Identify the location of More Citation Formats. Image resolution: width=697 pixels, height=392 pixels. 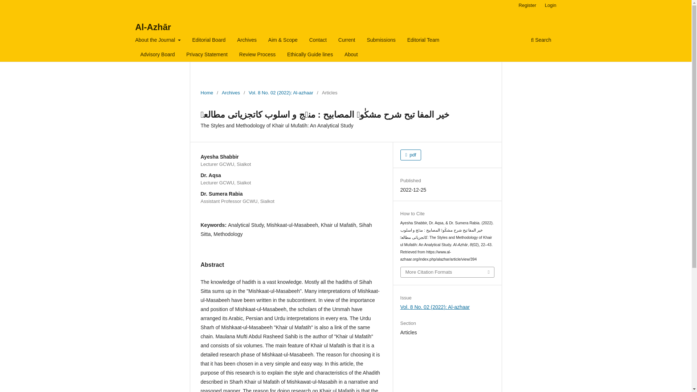
(447, 272).